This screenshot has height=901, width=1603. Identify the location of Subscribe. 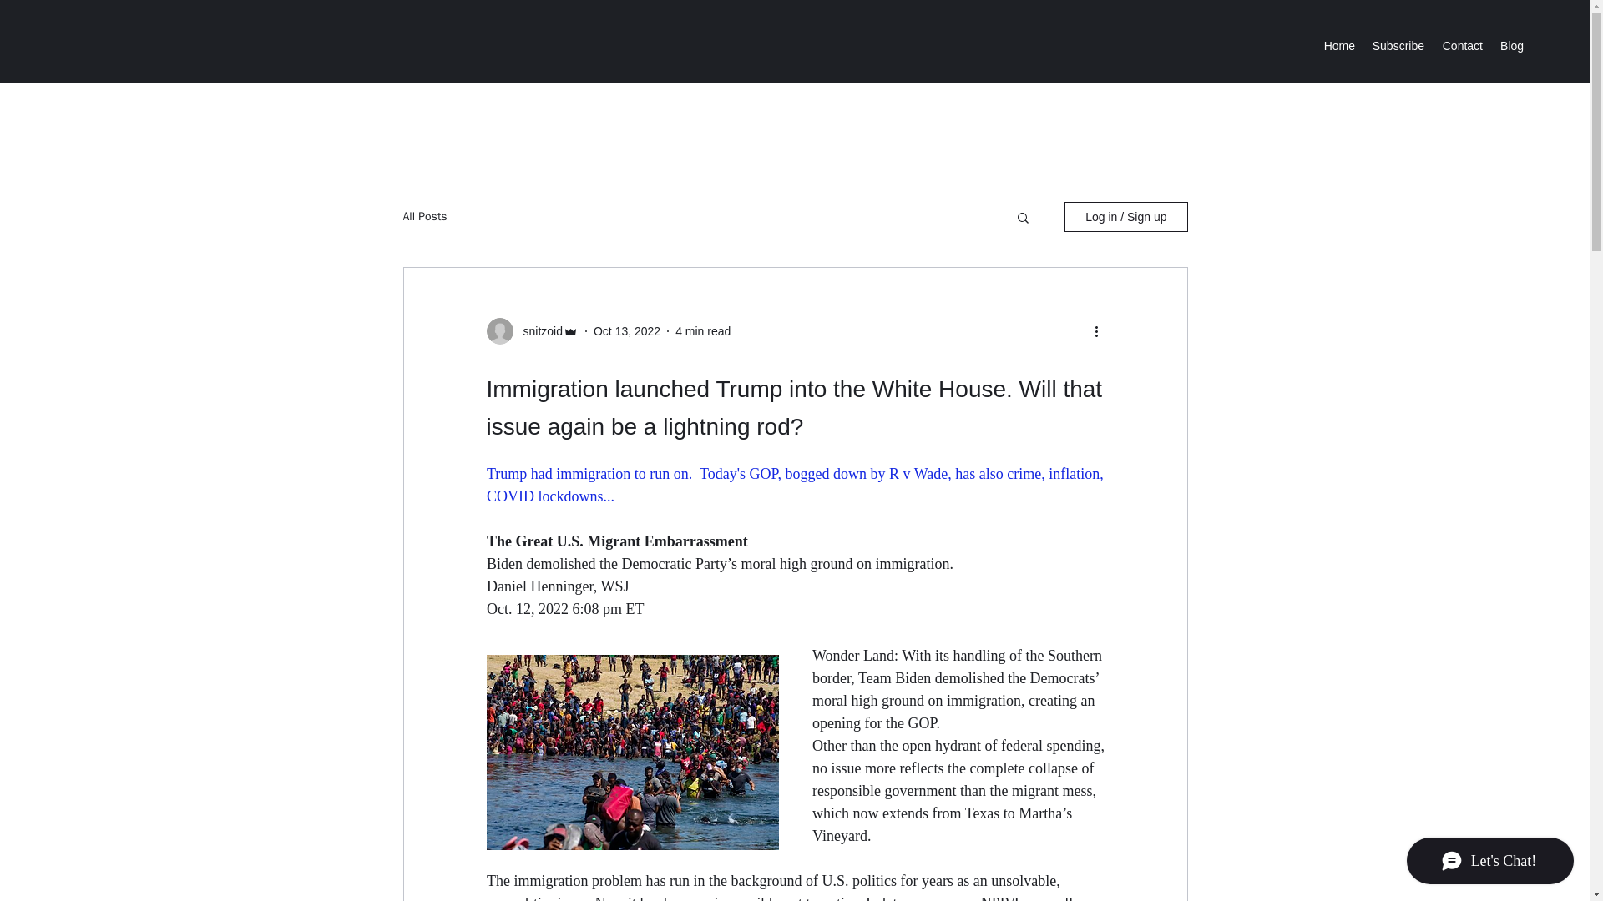
(1398, 45).